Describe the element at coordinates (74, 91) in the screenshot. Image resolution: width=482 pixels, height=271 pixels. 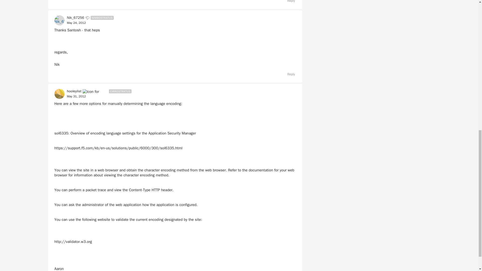
I see `hooleylist` at that location.